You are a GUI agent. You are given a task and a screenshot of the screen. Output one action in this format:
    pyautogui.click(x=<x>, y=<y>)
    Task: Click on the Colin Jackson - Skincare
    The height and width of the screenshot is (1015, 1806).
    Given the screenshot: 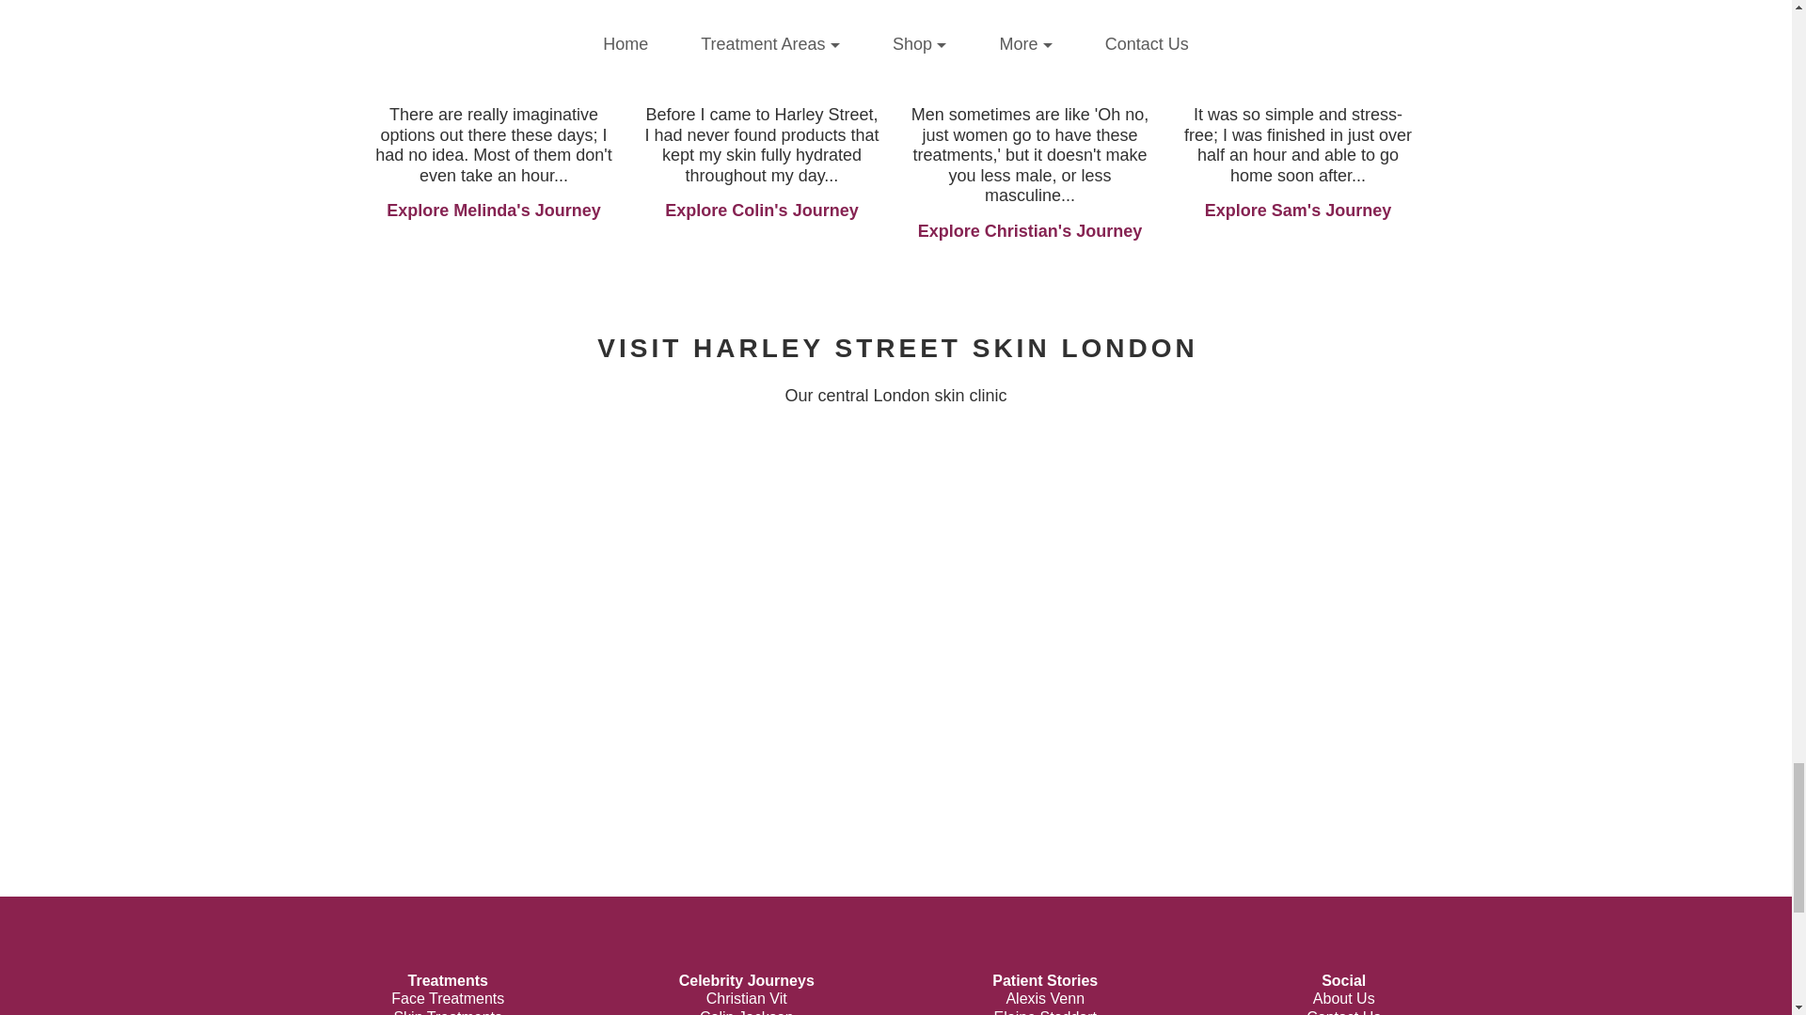 What is the action you would take?
    pyautogui.click(x=760, y=15)
    